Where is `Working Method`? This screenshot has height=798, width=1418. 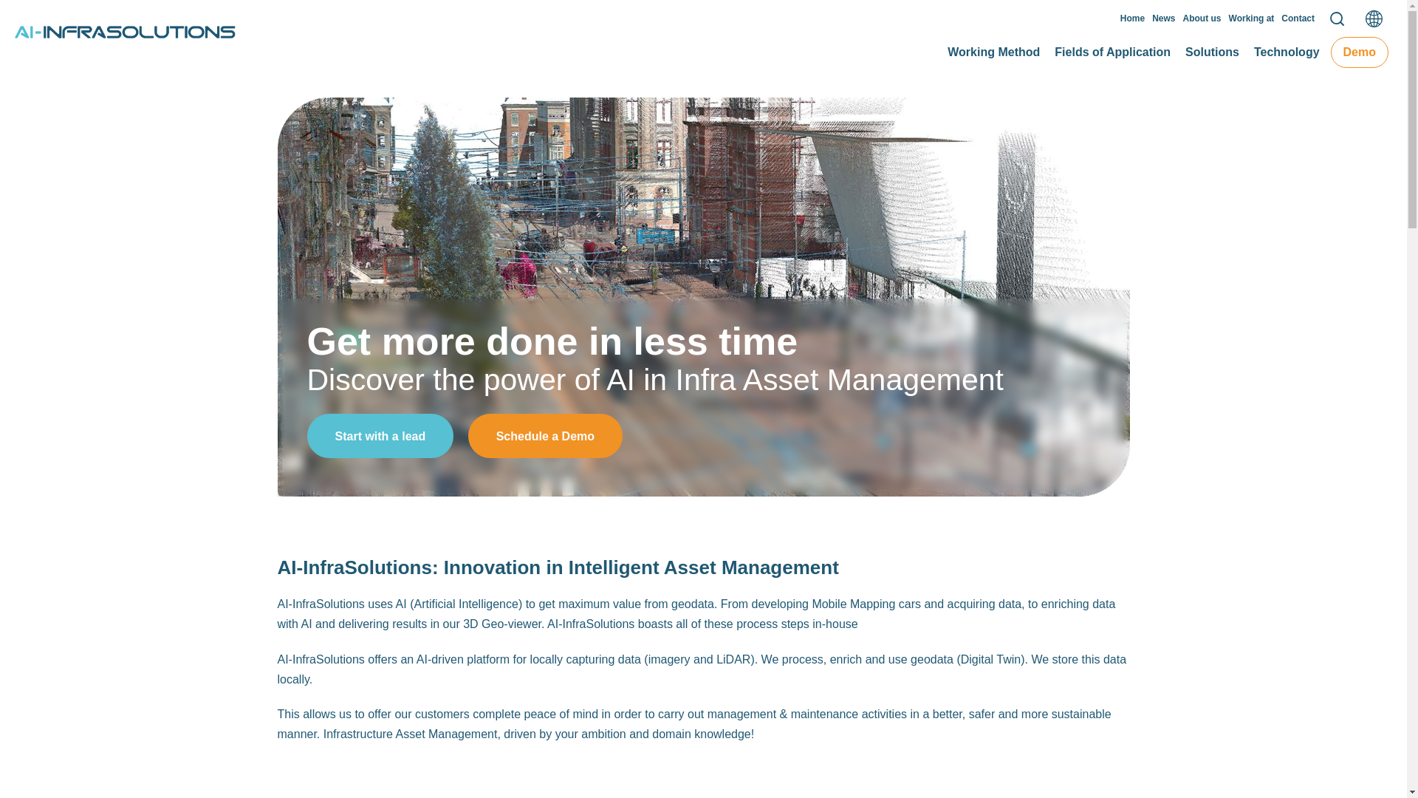
Working Method is located at coordinates (994, 52).